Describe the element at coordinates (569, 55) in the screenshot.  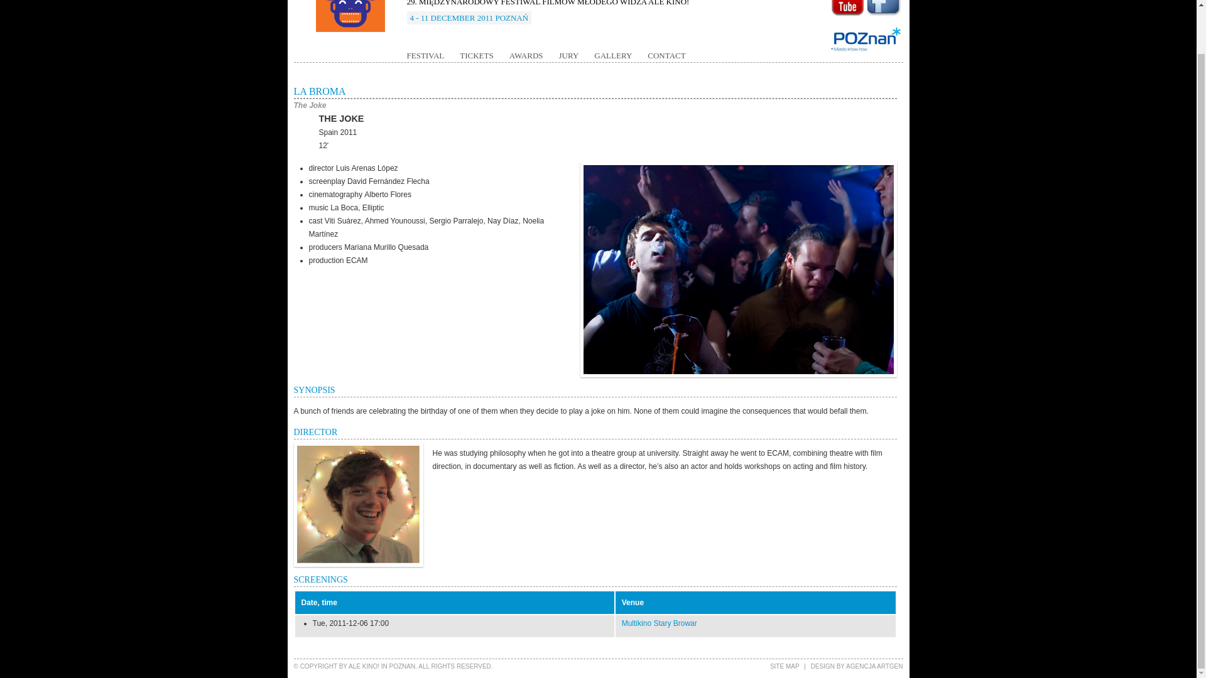
I see `JURY` at that location.